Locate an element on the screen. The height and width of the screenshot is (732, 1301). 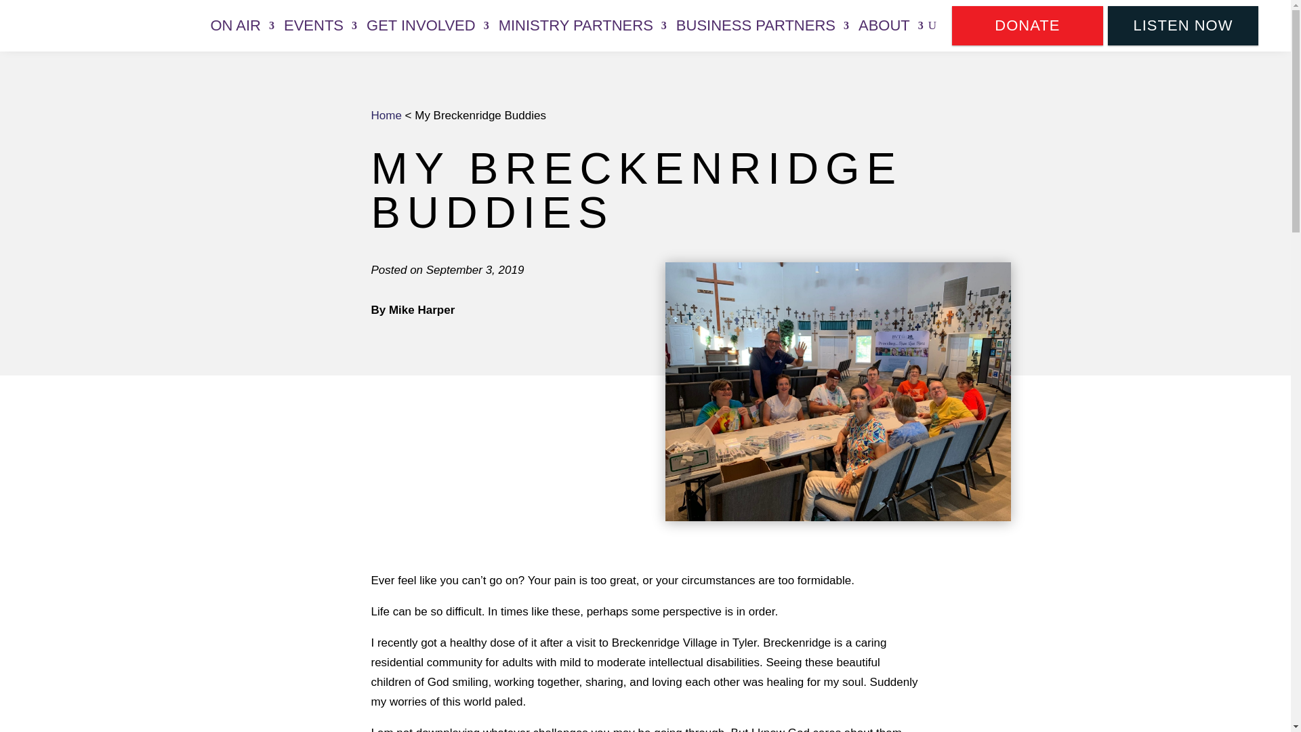
GET INVOLVED is located at coordinates (428, 26).